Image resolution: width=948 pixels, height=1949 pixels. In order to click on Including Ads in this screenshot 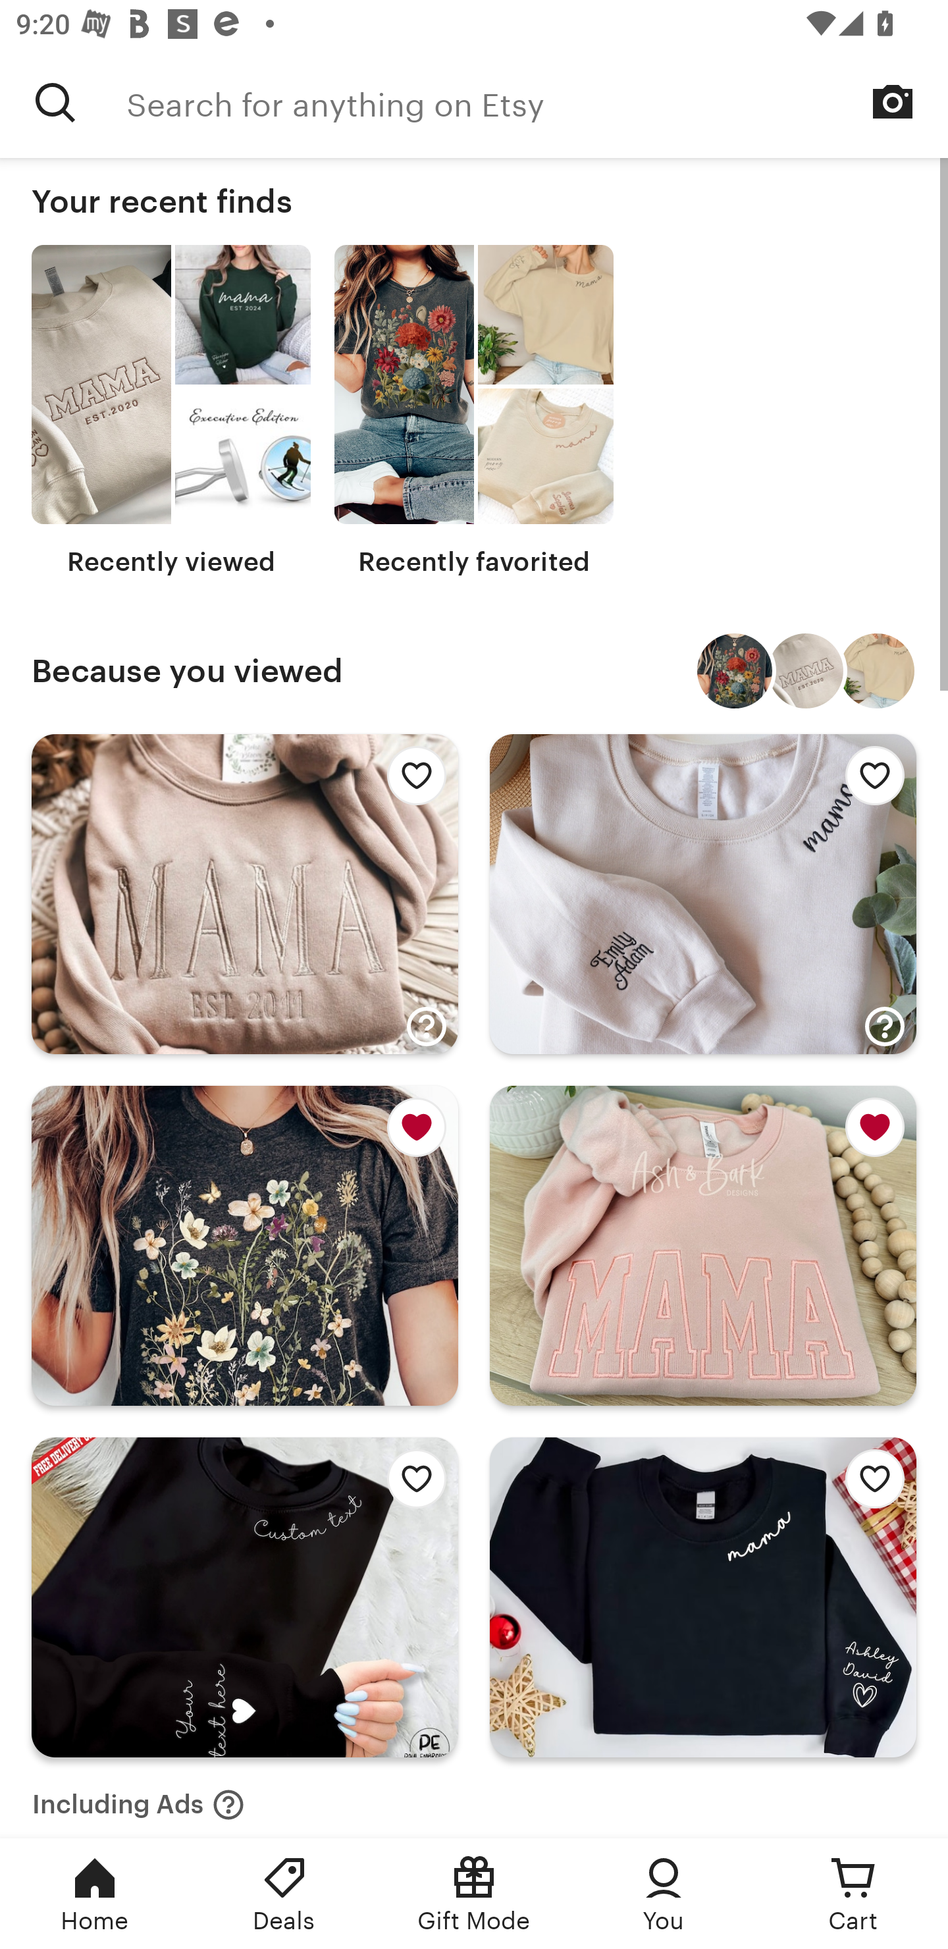, I will do `click(138, 1798)`.